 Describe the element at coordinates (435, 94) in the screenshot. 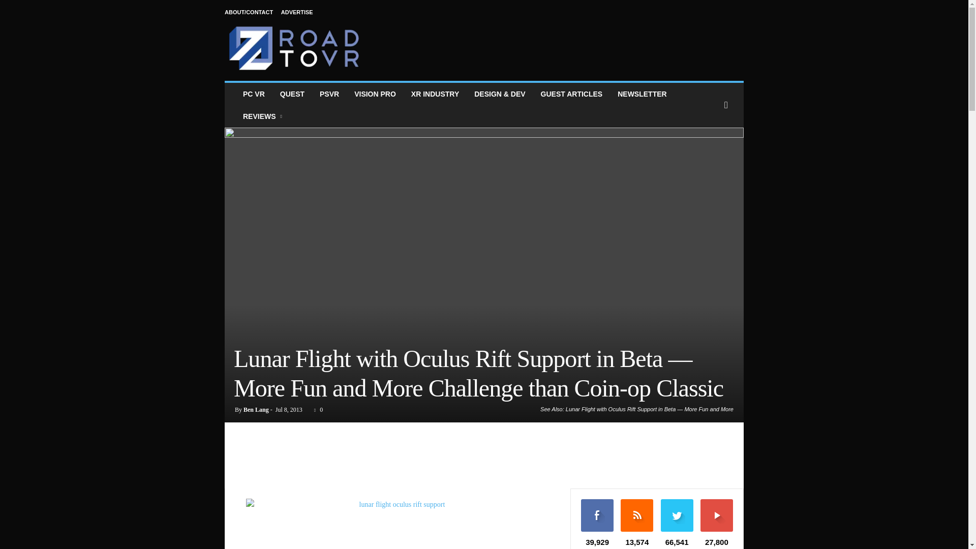

I see `AR VR MR XR News` at that location.